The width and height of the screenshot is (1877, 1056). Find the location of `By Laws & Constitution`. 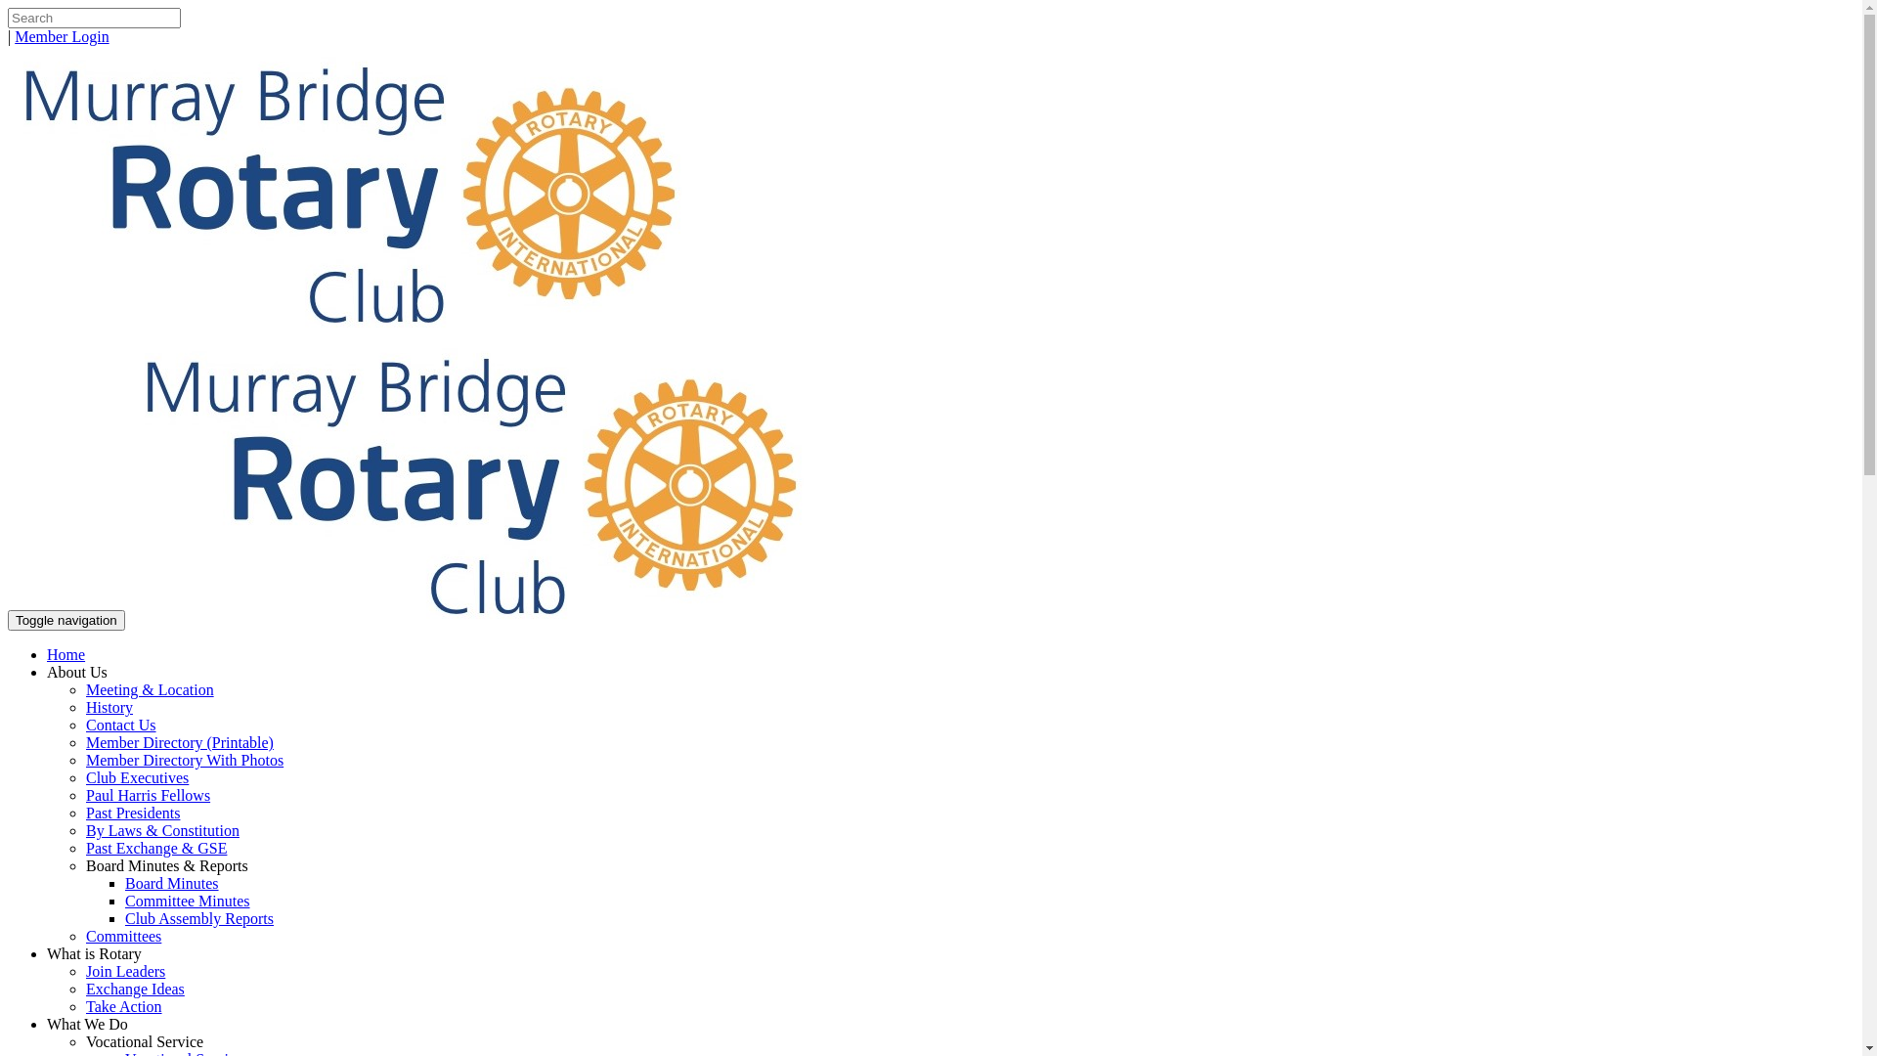

By Laws & Constitution is located at coordinates (162, 831).